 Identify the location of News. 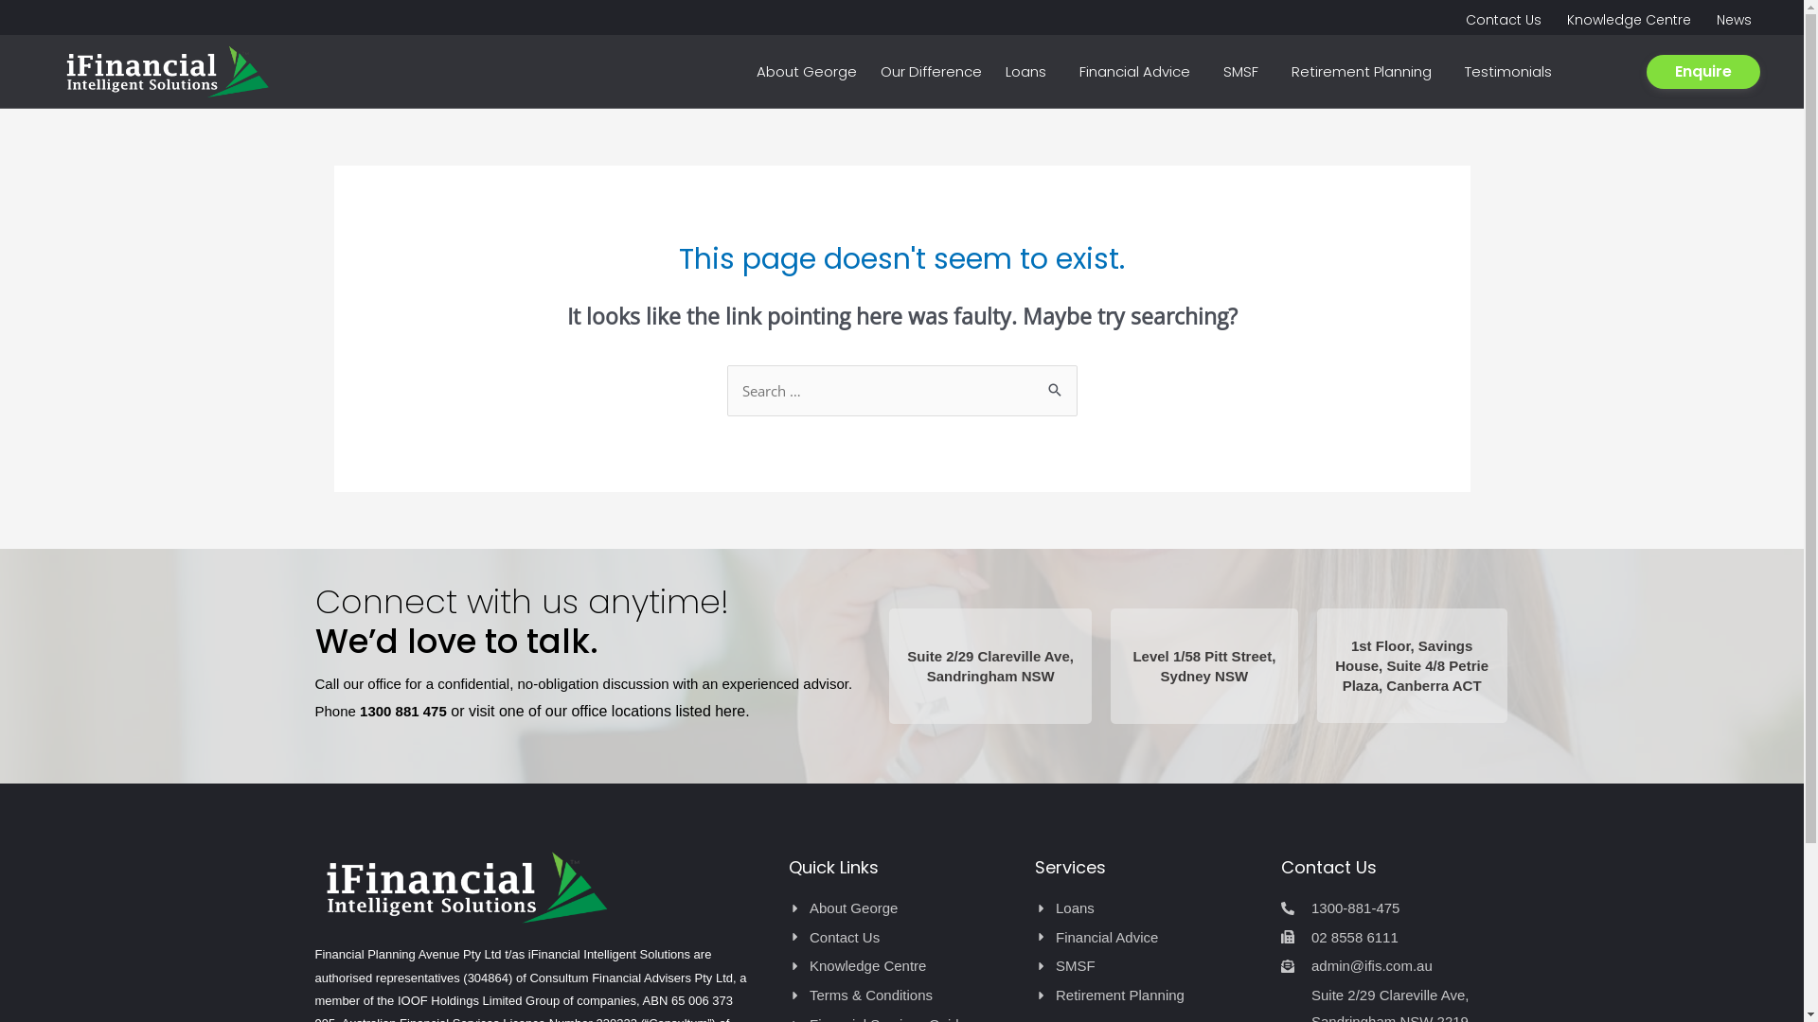
(1735, 20).